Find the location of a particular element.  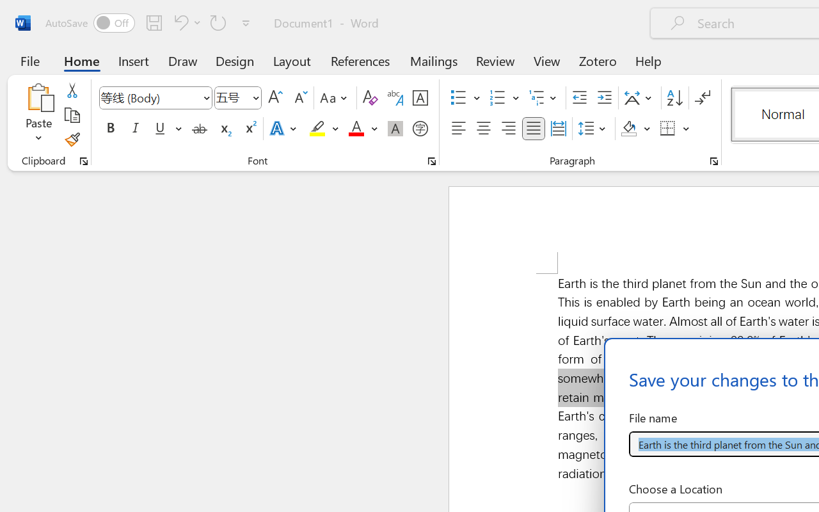

Character Shading is located at coordinates (395, 129).